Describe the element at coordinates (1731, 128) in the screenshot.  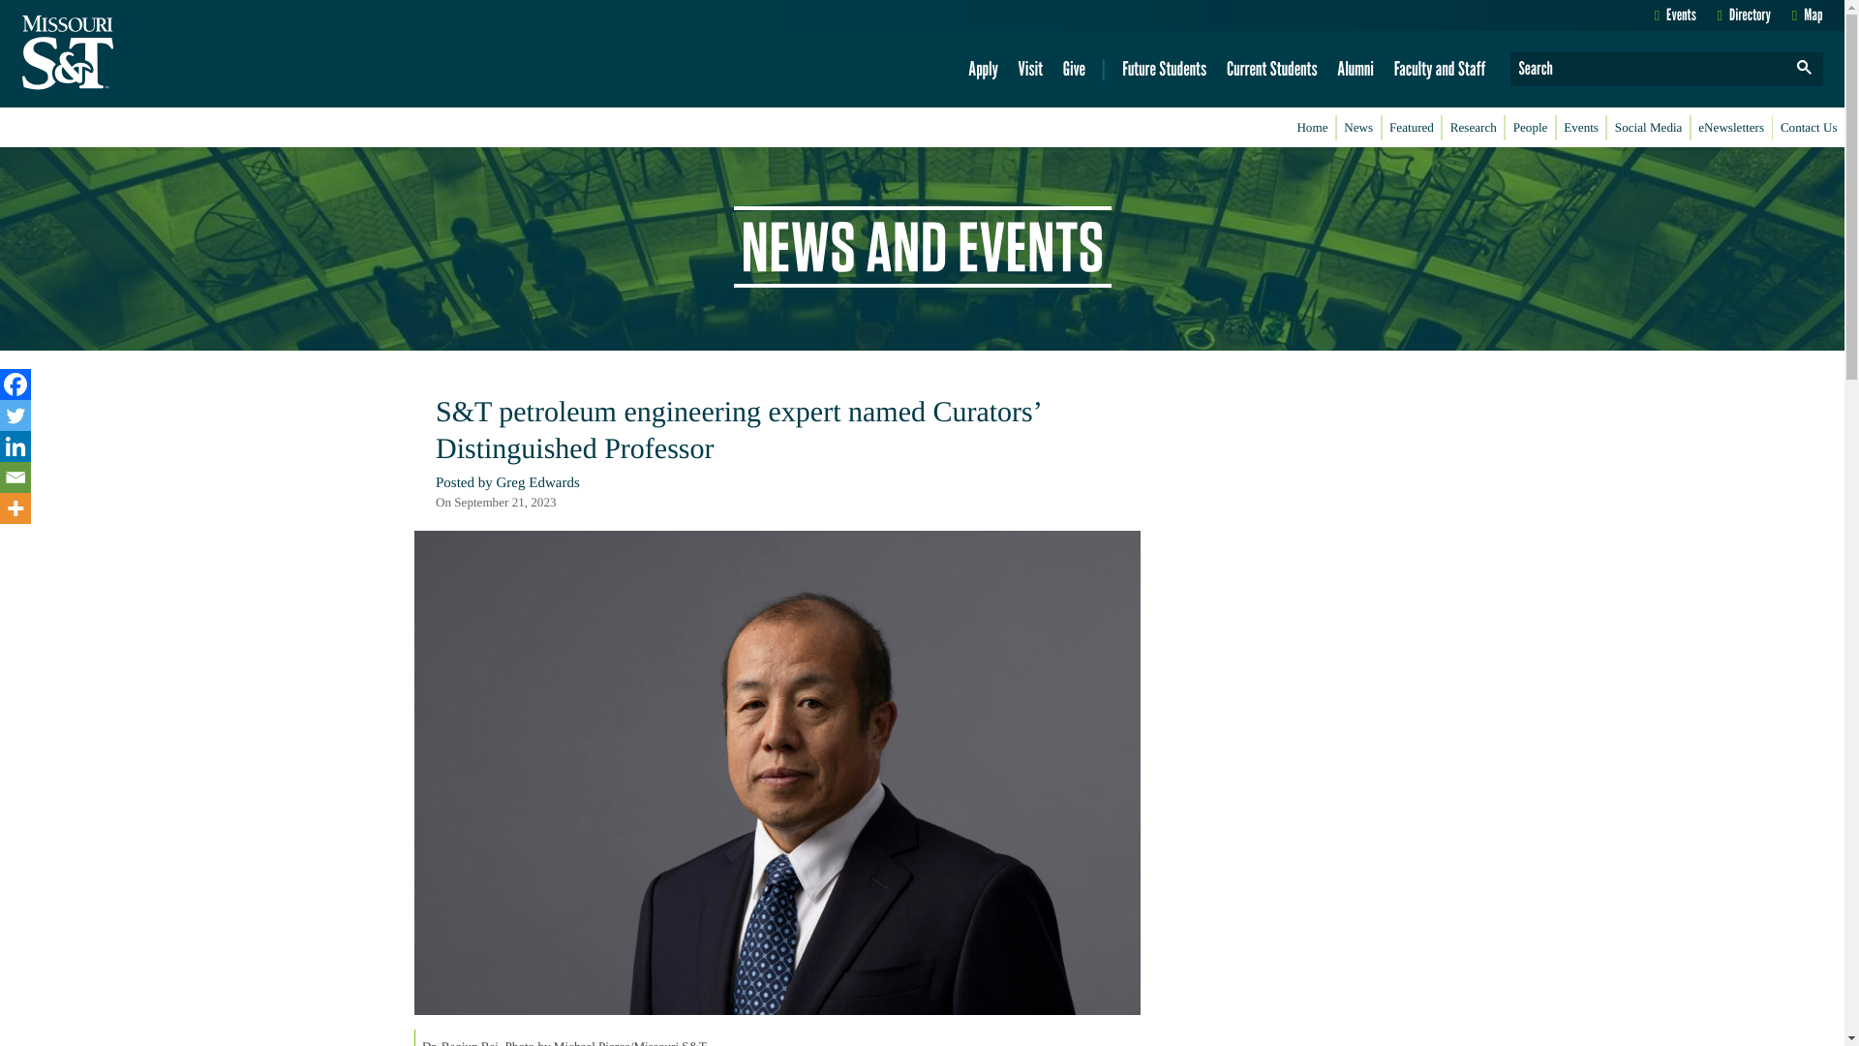
I see `eNewsletters` at that location.